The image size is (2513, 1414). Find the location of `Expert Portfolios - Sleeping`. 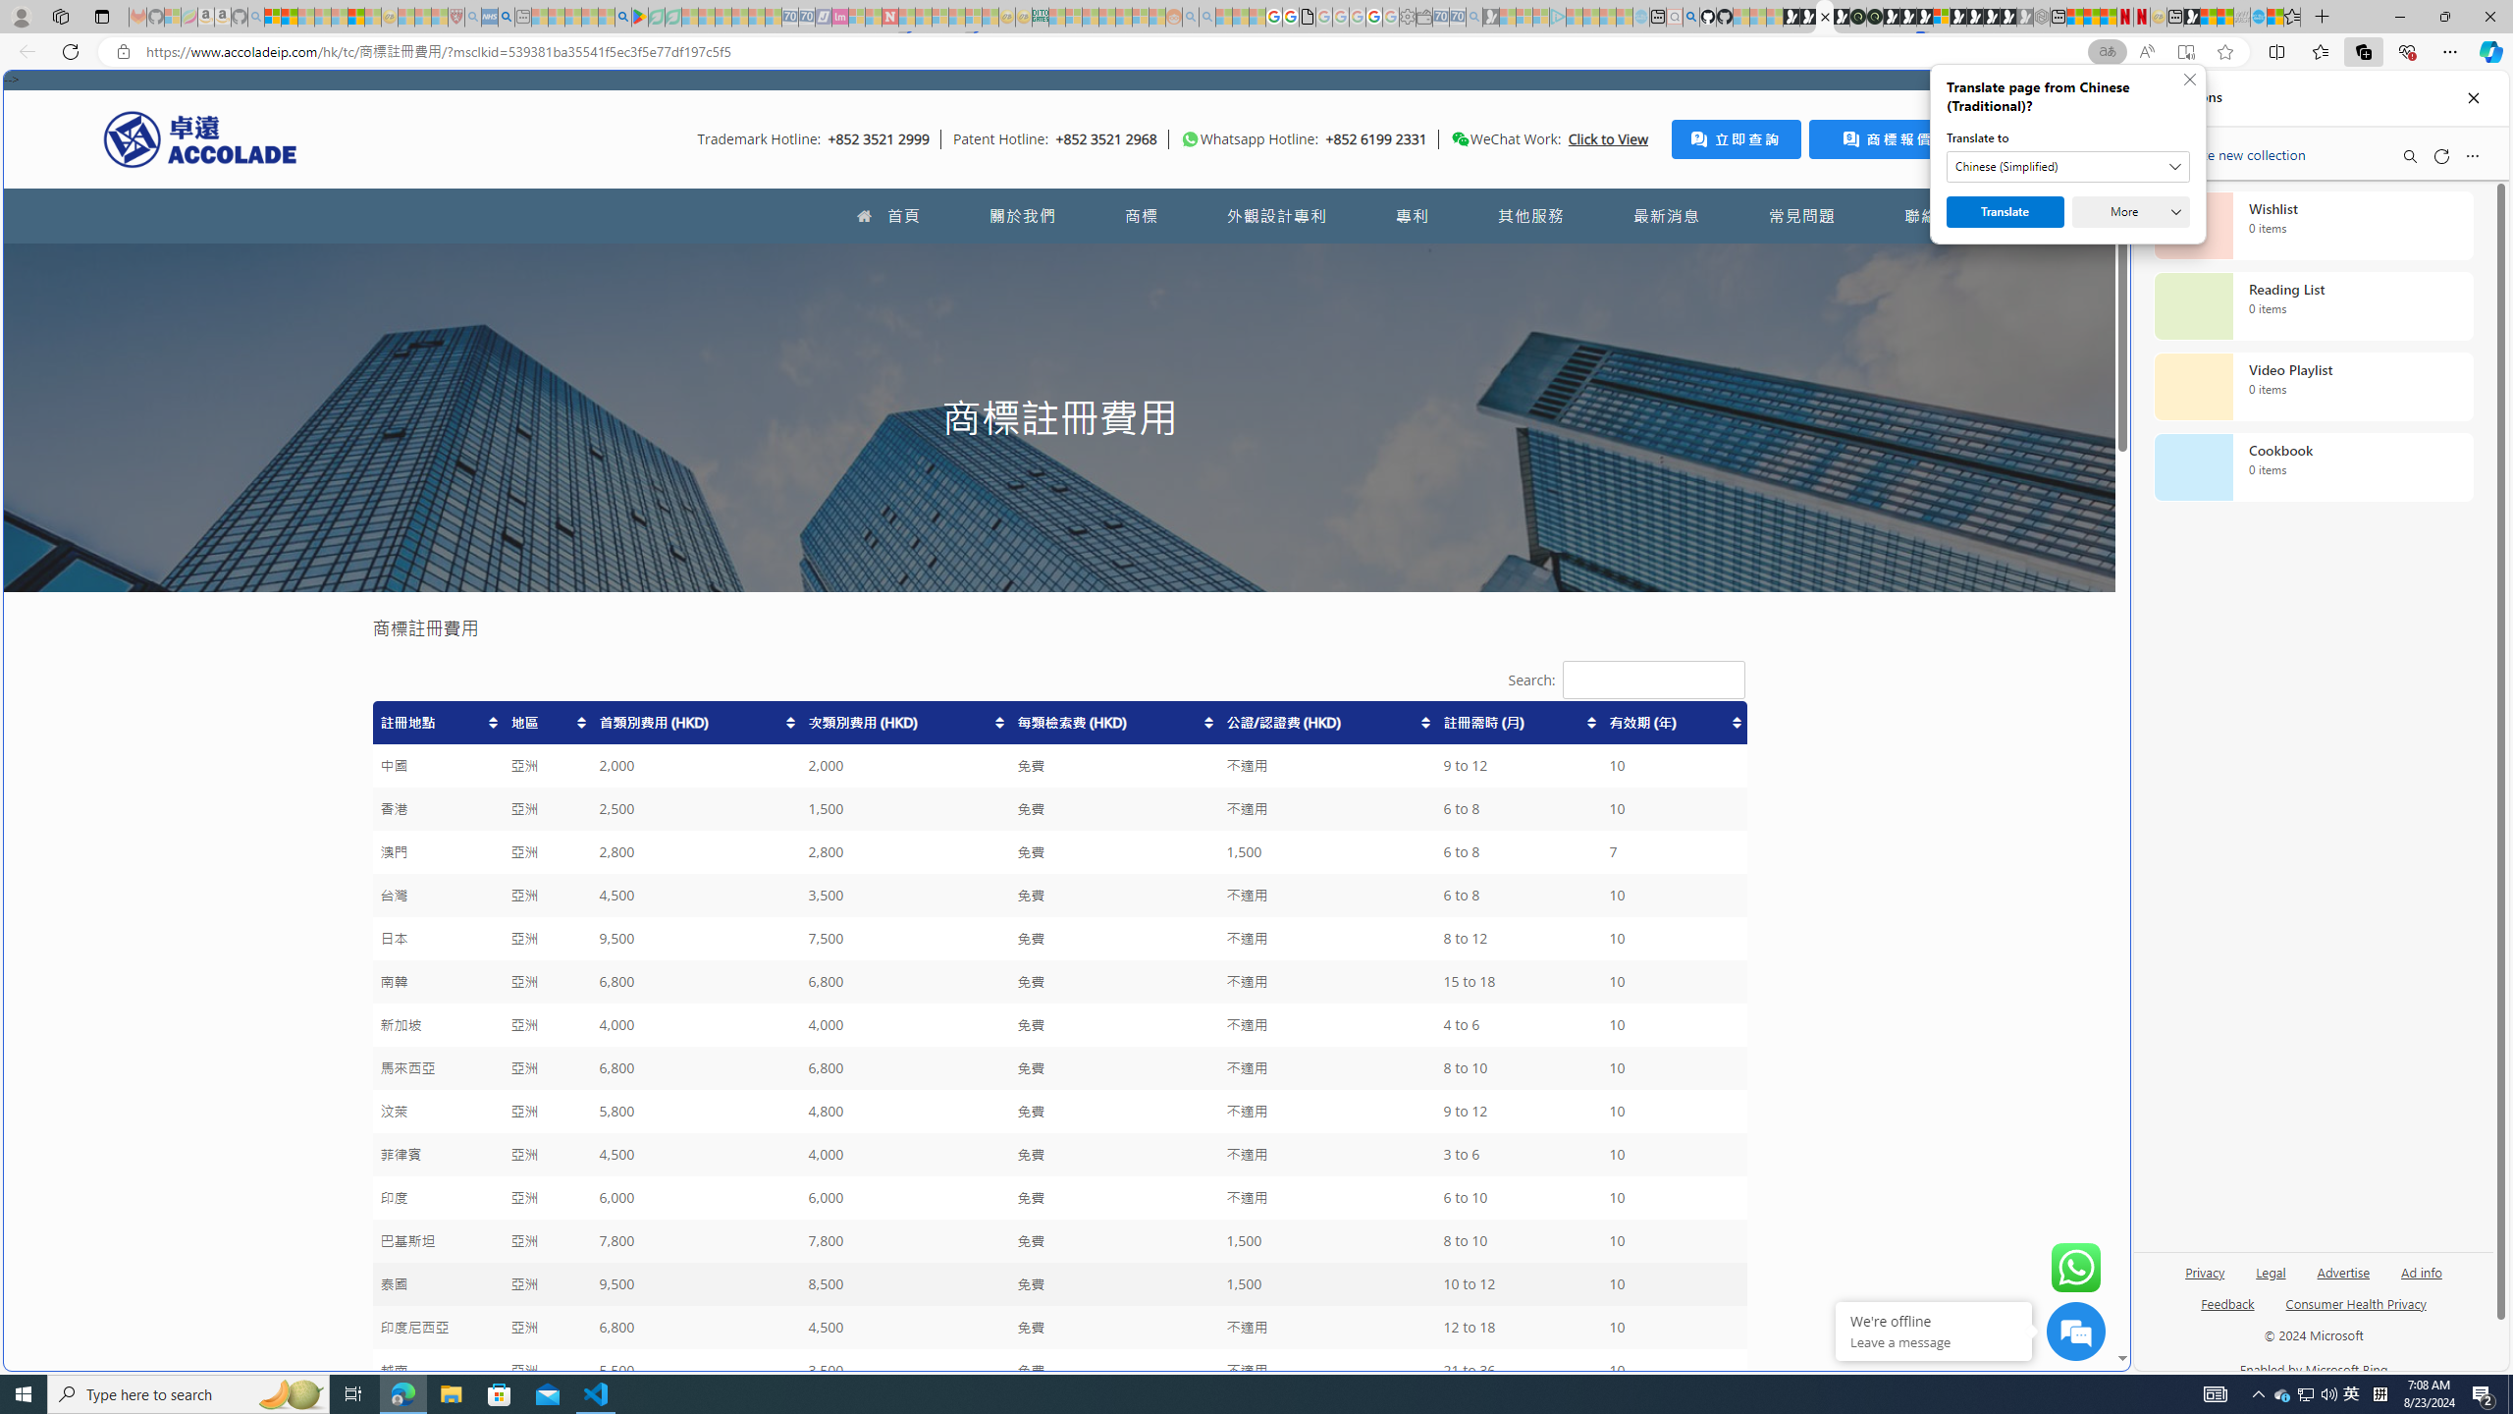

Expert Portfolios - Sleeping is located at coordinates (1107, 17).